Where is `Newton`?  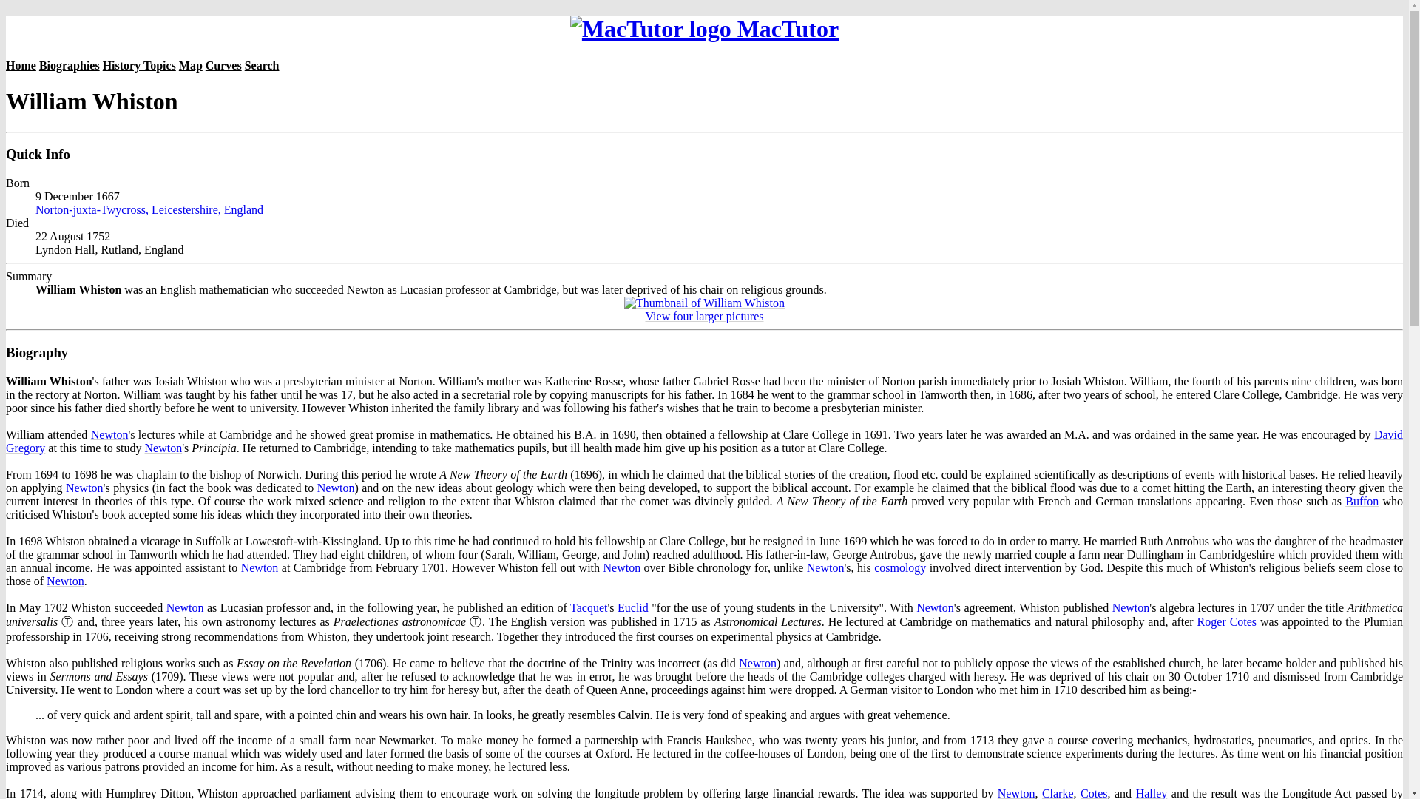
Newton is located at coordinates (1016, 793).